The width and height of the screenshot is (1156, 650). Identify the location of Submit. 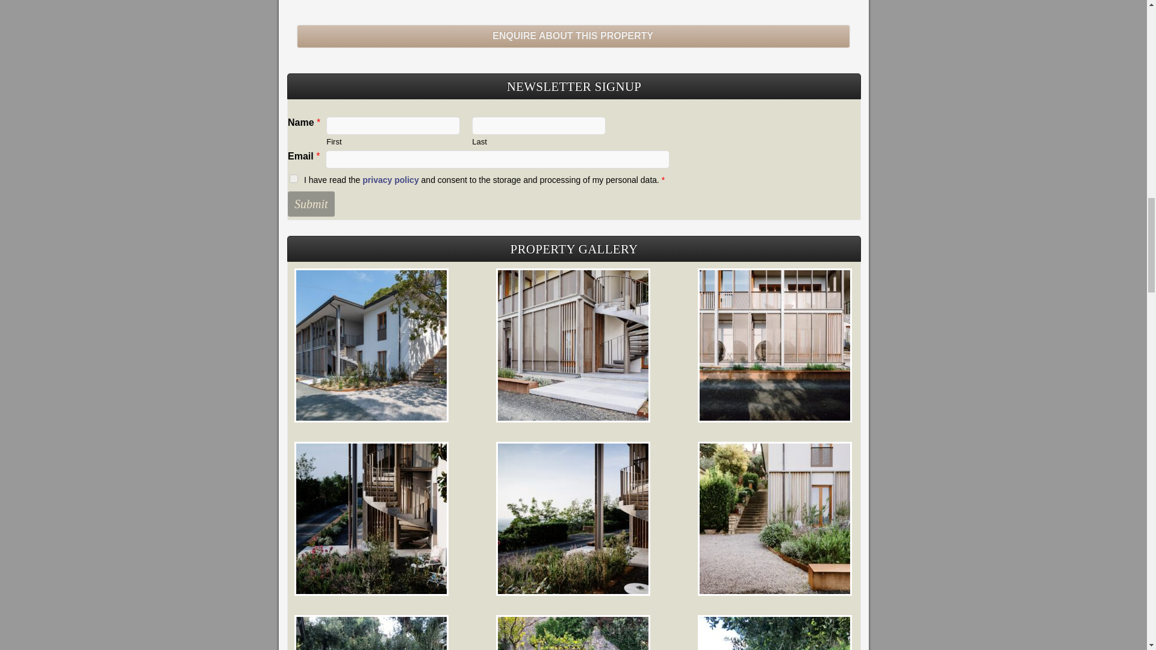
(311, 203).